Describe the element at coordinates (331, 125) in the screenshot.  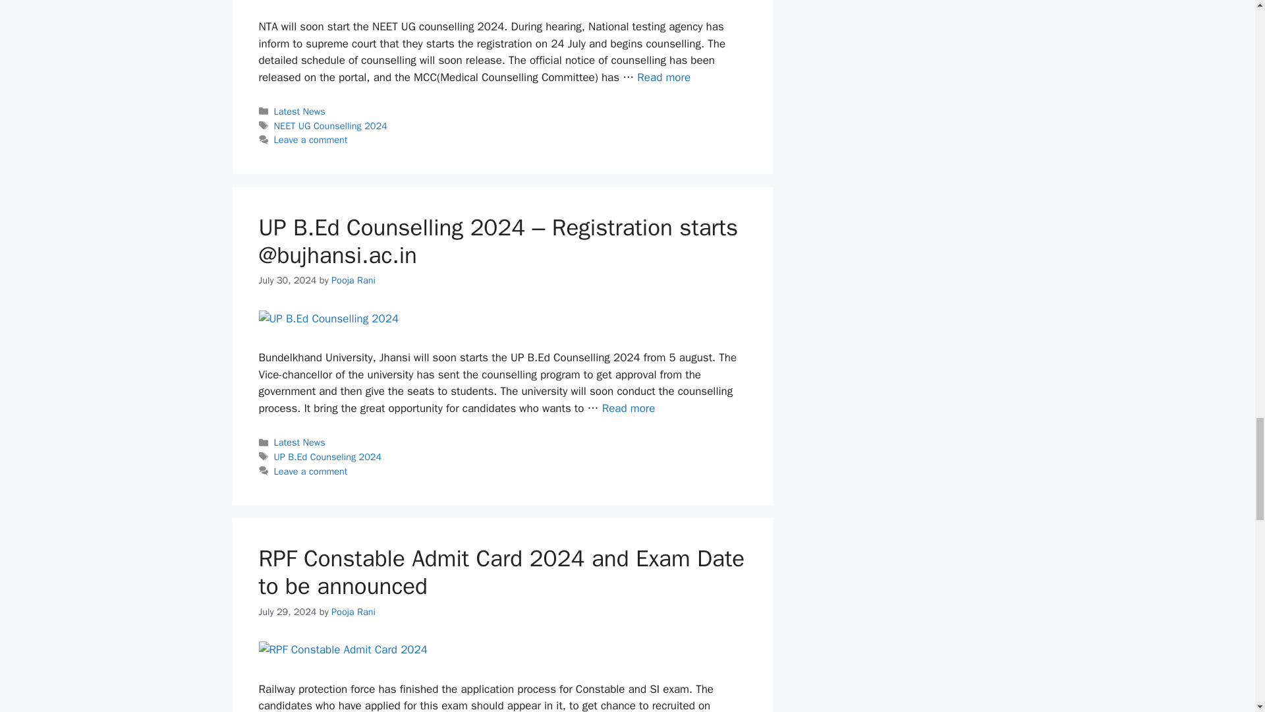
I see `NEET UG Counselling 2024` at that location.